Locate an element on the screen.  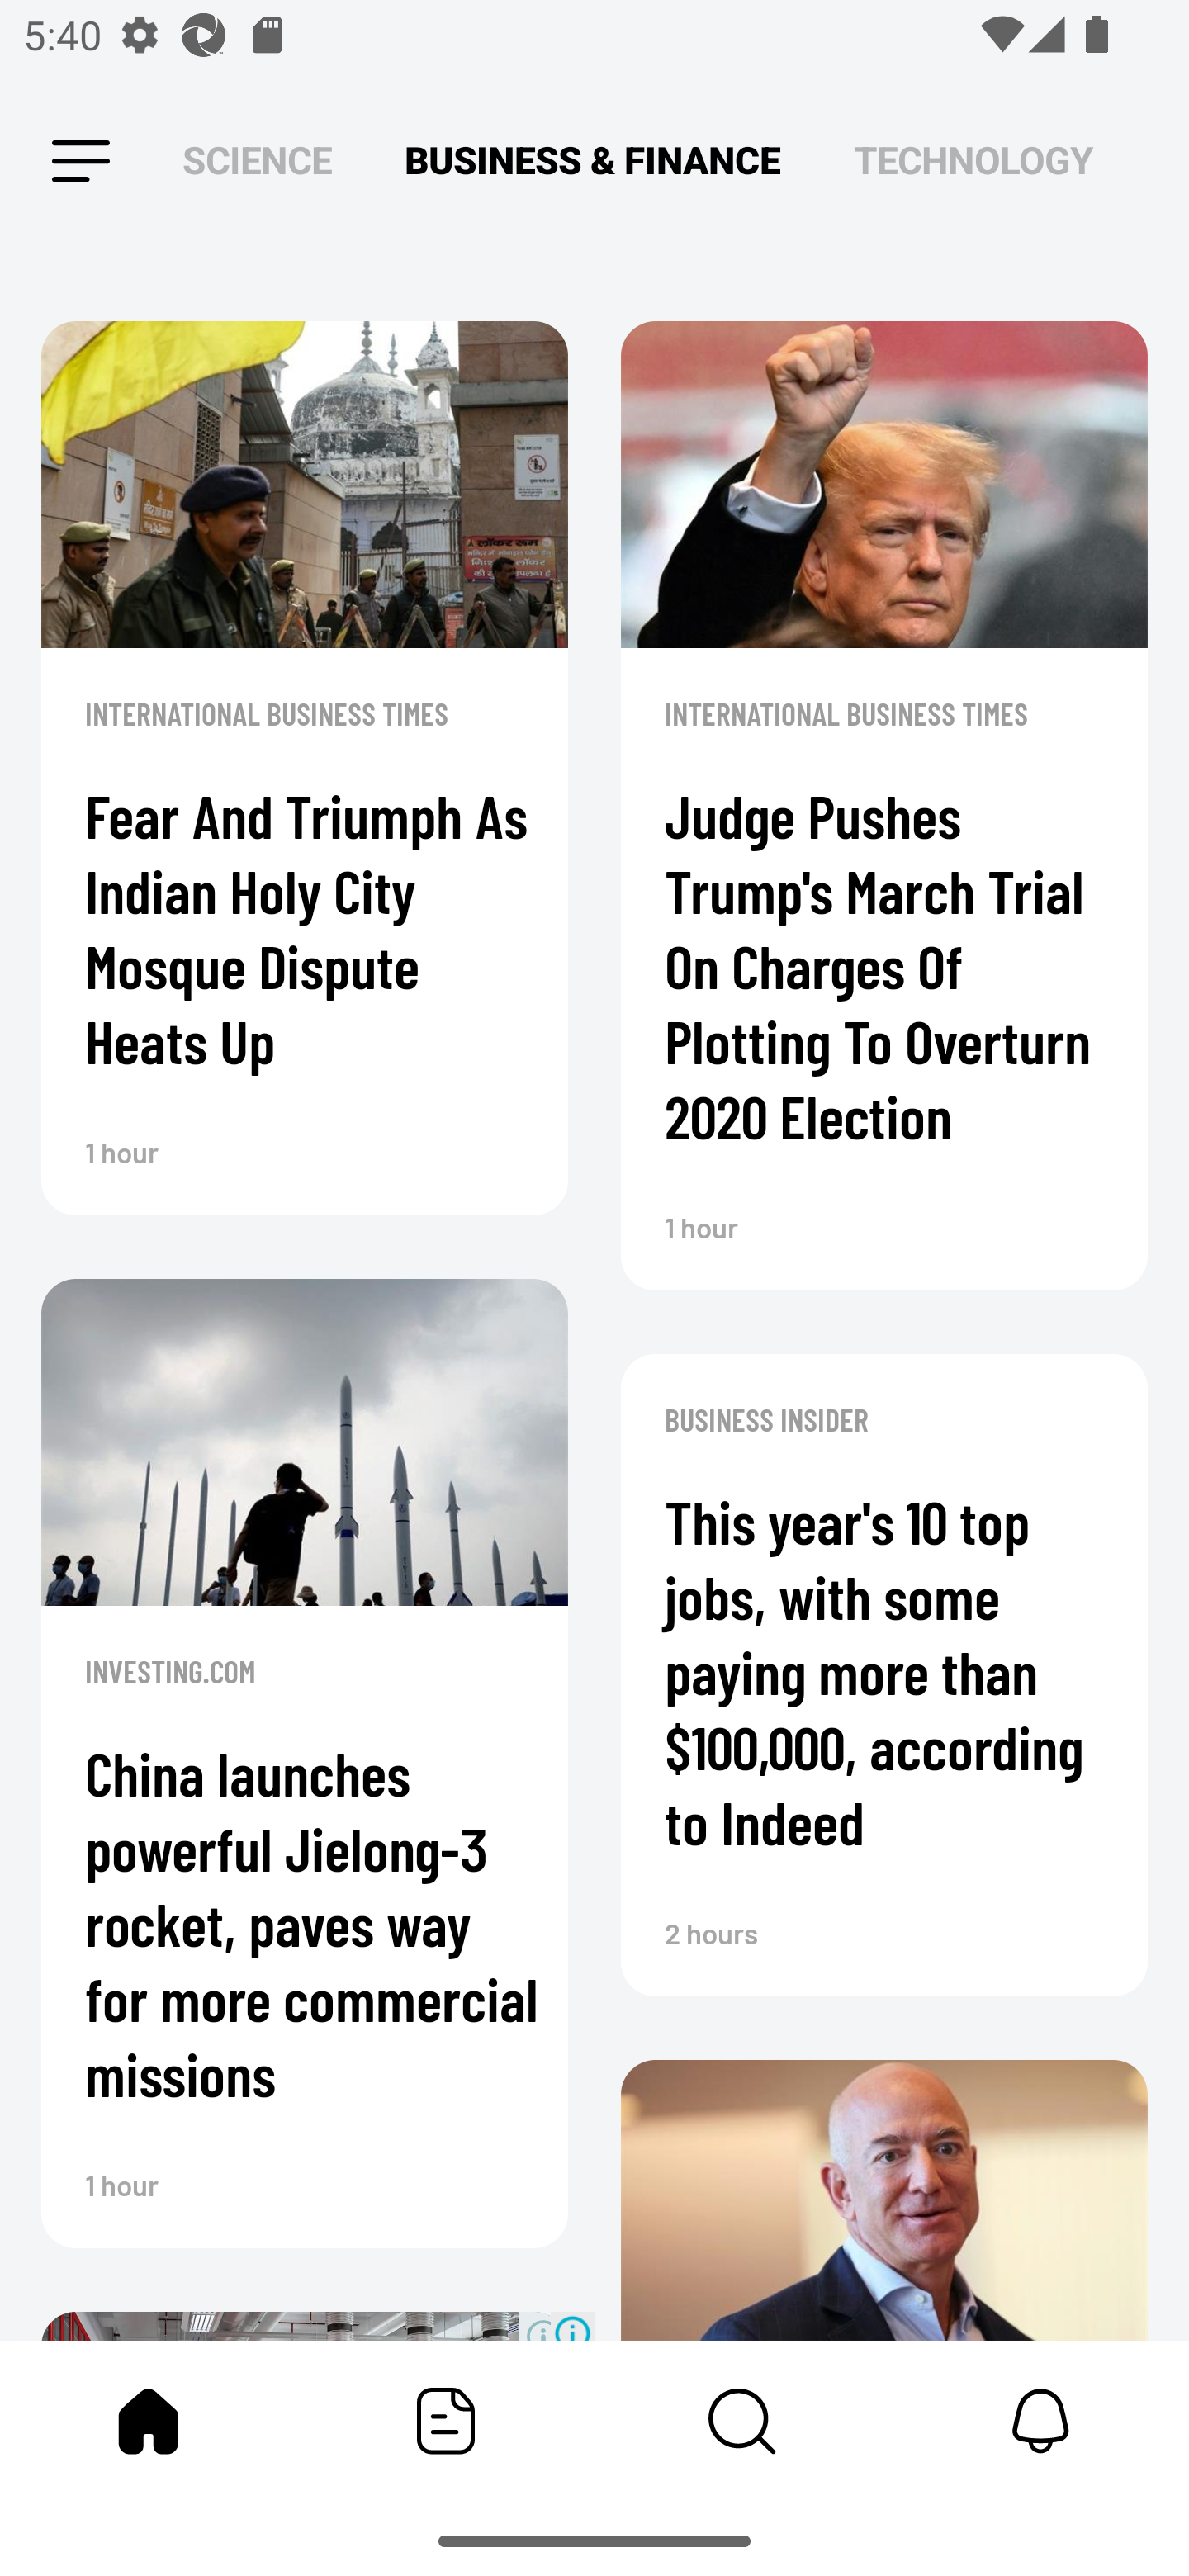
Featured is located at coordinates (446, 2421).